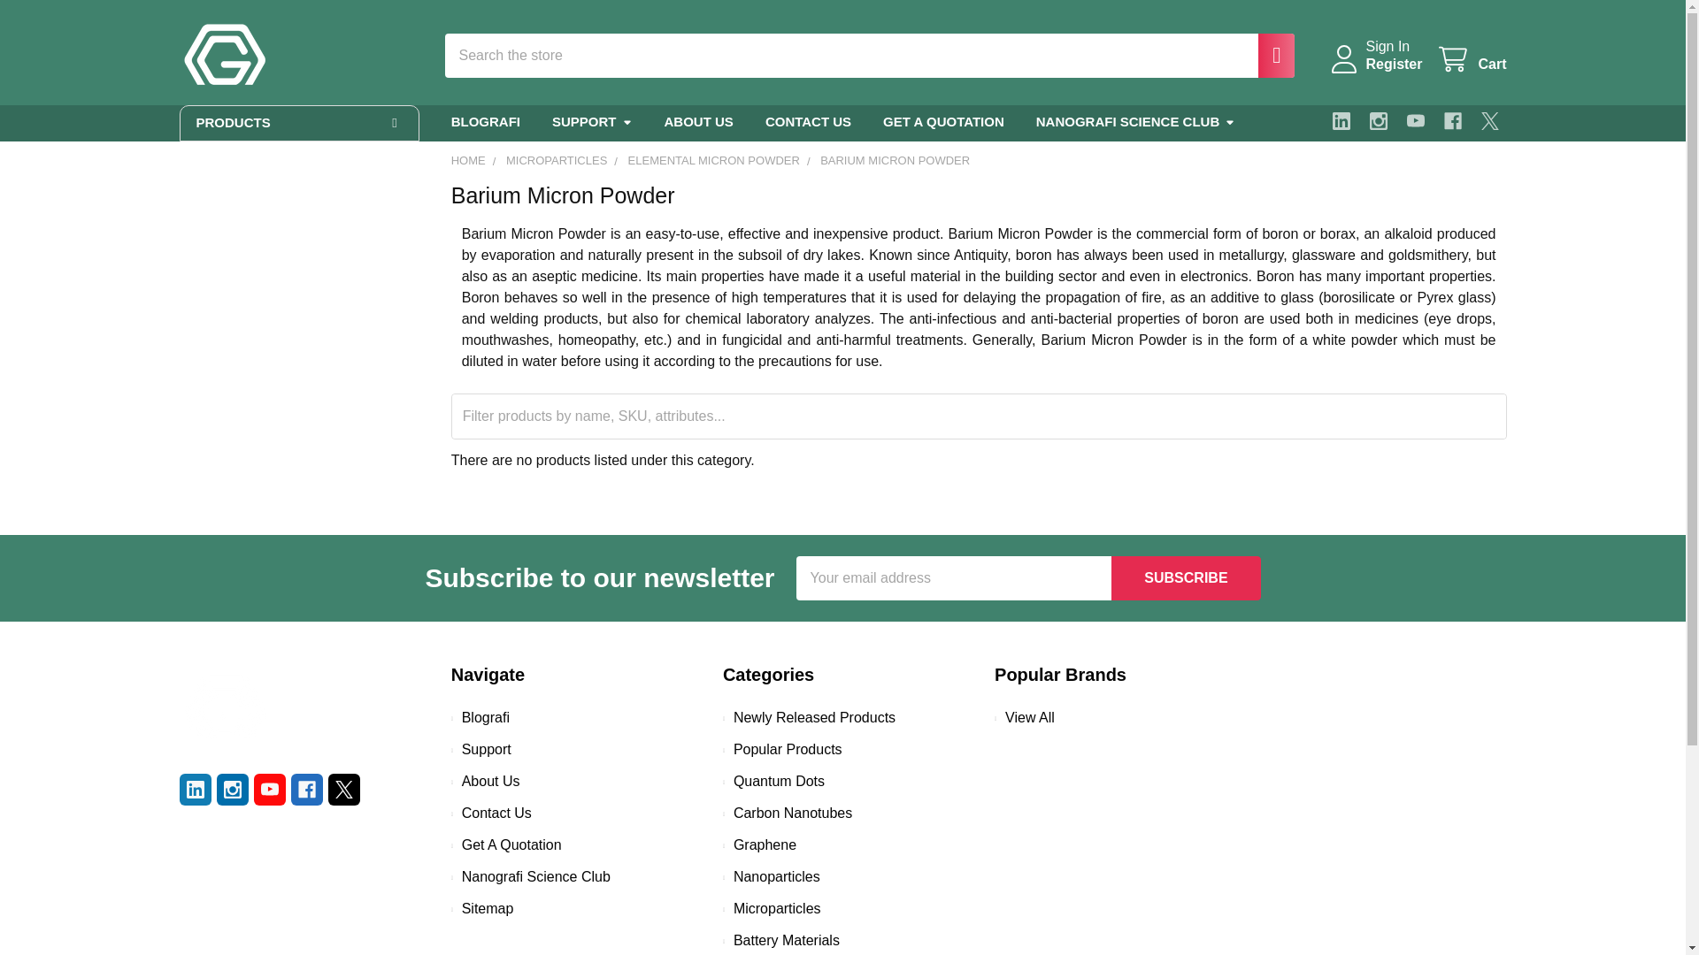 This screenshot has width=1699, height=955. I want to click on Facebook, so click(306, 789).